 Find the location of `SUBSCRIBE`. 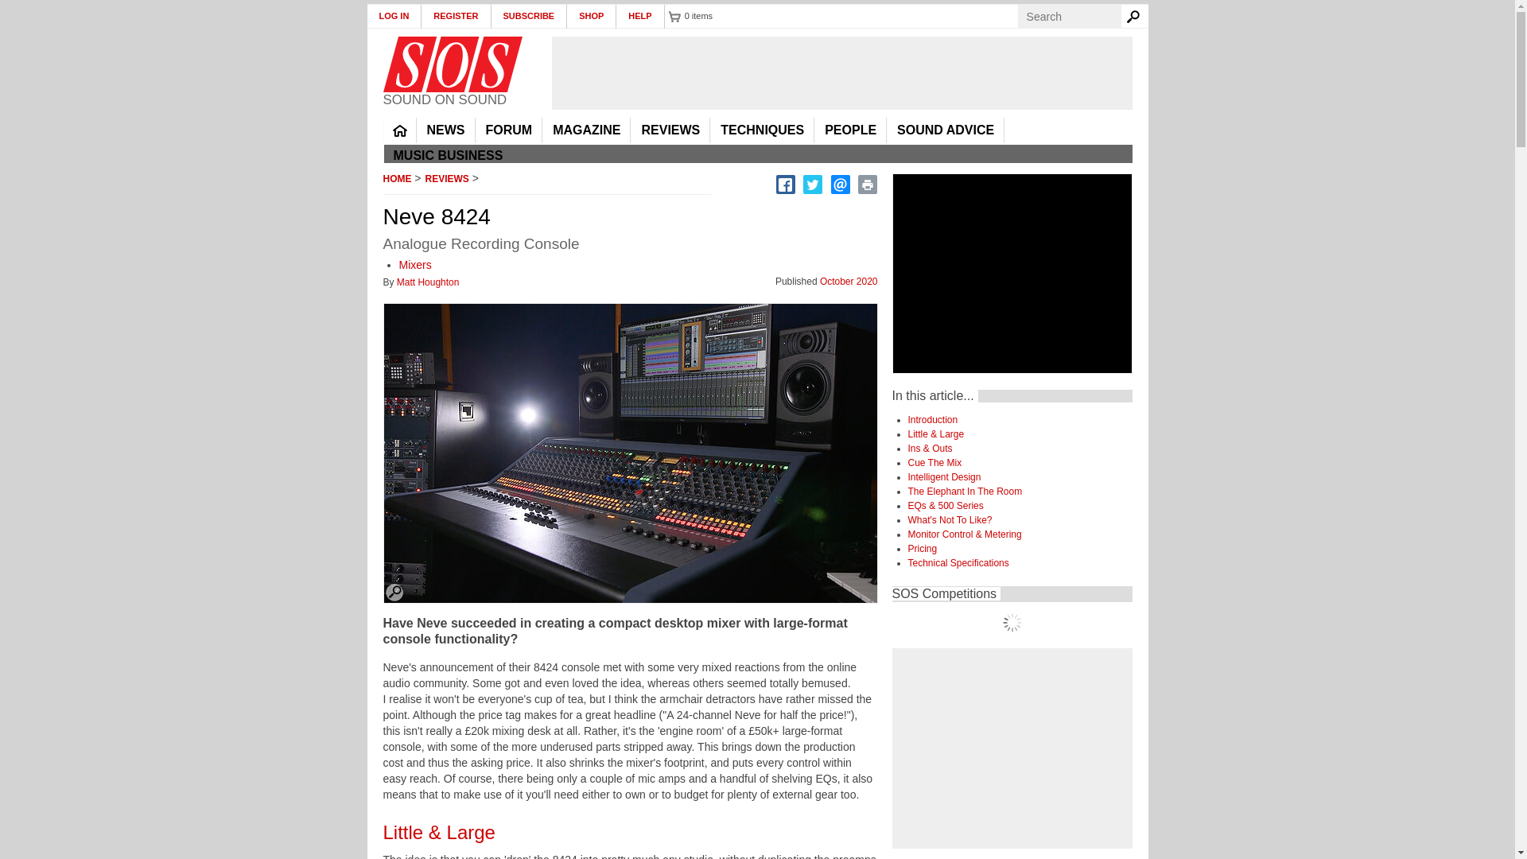

SUBSCRIBE is located at coordinates (530, 16).